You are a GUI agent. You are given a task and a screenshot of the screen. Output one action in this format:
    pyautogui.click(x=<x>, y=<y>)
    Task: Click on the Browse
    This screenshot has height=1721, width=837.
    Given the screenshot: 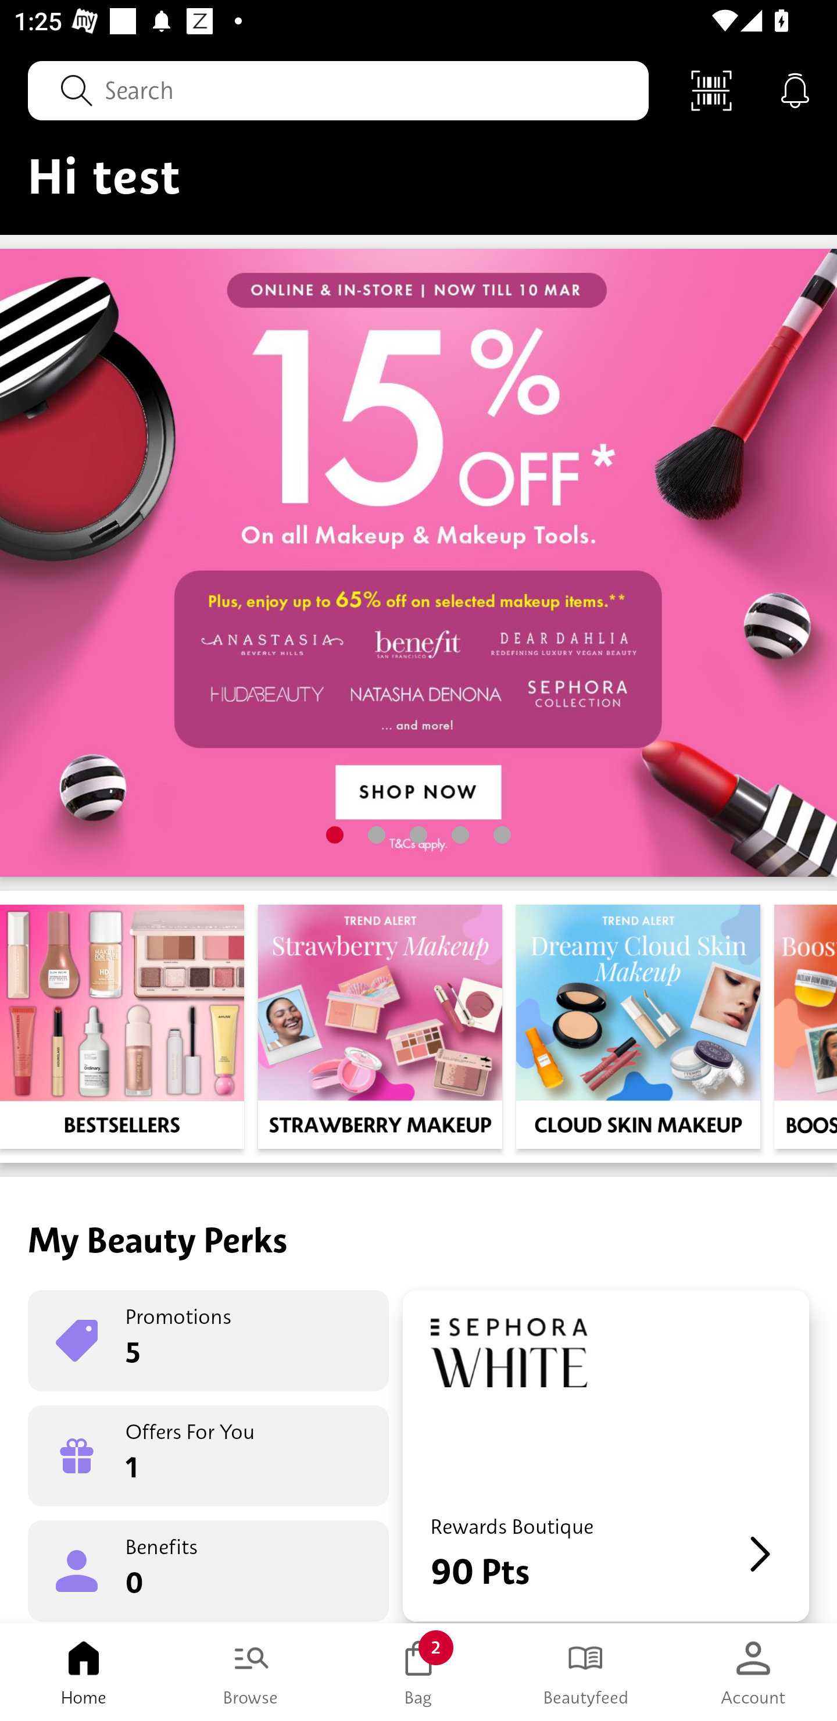 What is the action you would take?
    pyautogui.click(x=251, y=1672)
    